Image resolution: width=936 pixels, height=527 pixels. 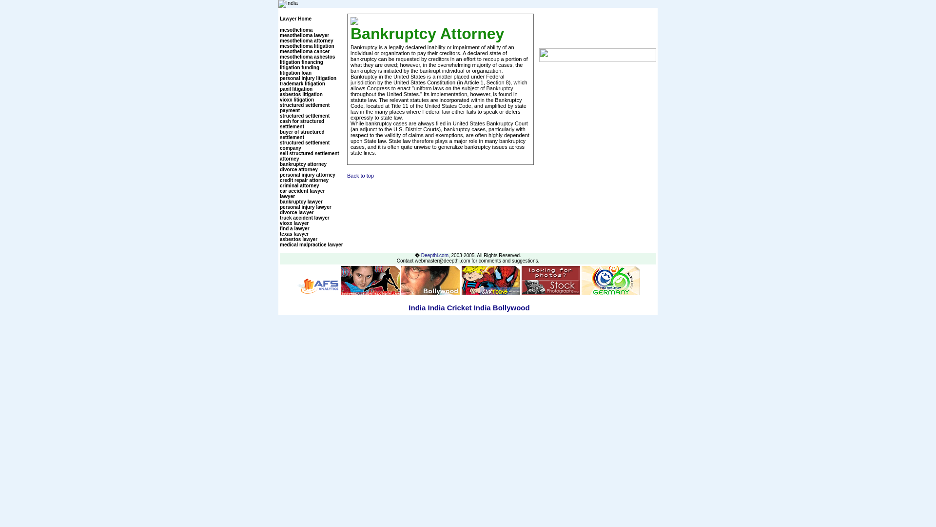 I want to click on lawyer, so click(x=287, y=196).